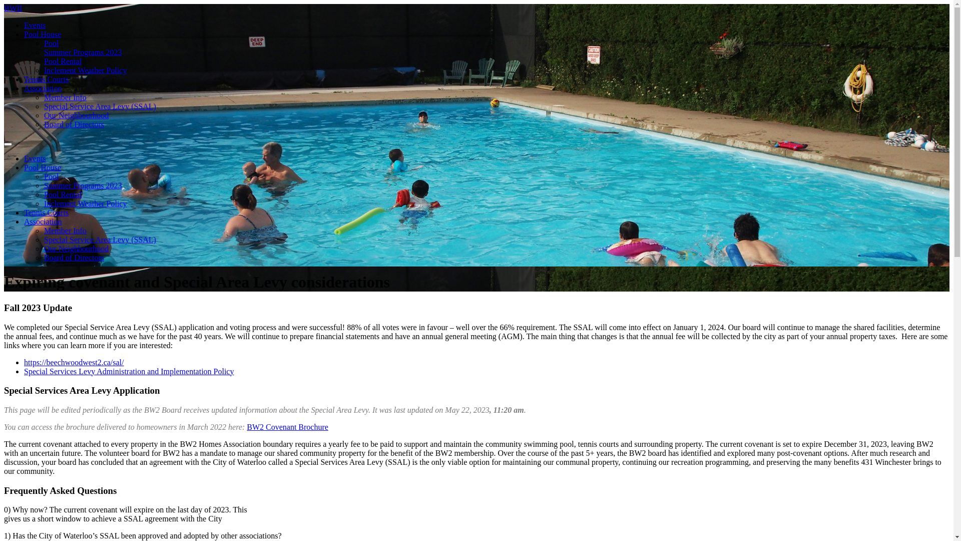 This screenshot has height=541, width=961. What do you see at coordinates (43, 221) in the screenshot?
I see `Association` at bounding box center [43, 221].